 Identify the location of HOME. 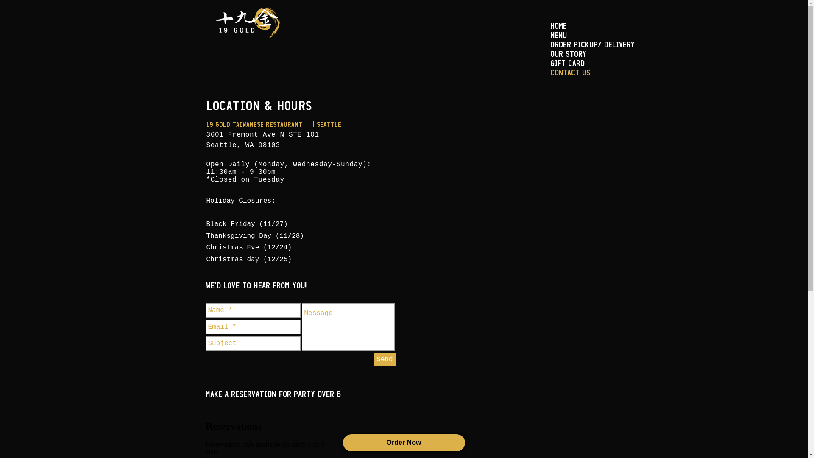
(593, 27).